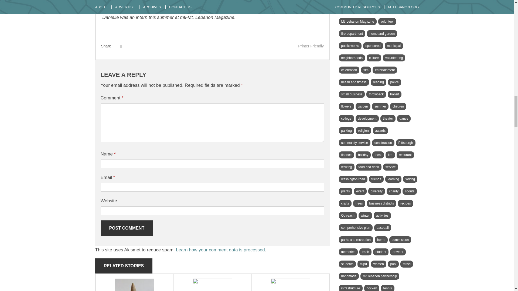  Describe the element at coordinates (127, 228) in the screenshot. I see `Post Comment` at that location.